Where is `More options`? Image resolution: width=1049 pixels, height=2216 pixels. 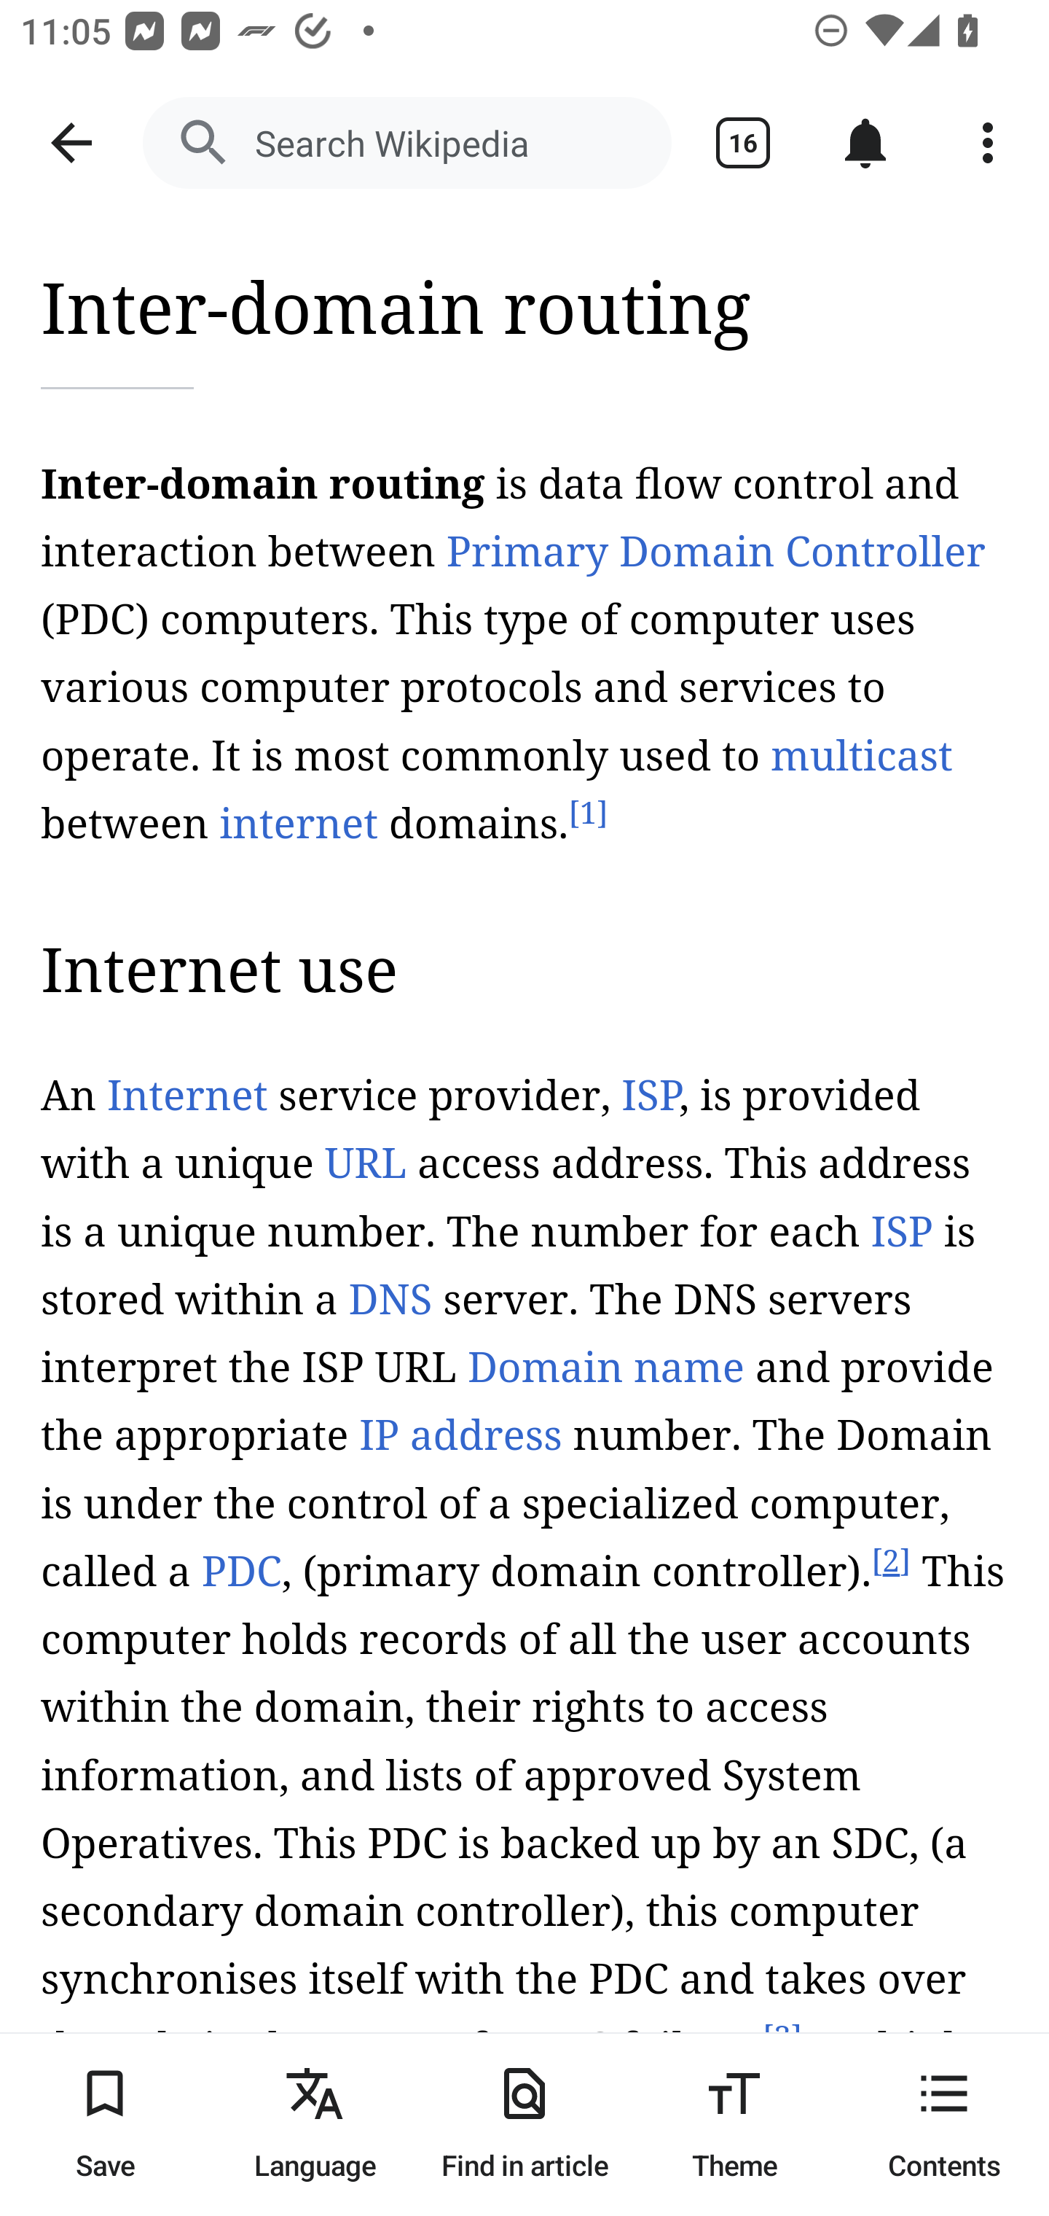
More options is located at coordinates (988, 143).